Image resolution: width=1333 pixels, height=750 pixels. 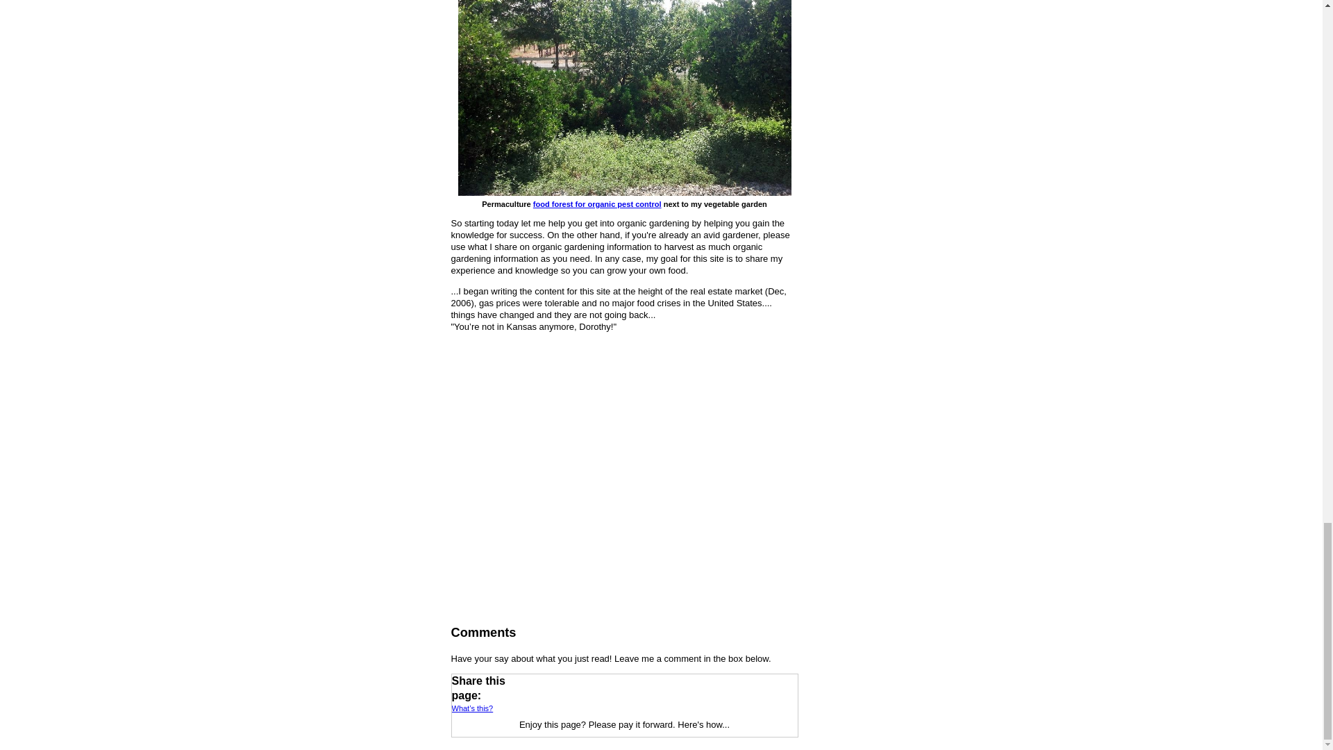 What do you see at coordinates (597, 204) in the screenshot?
I see `food forest for organic pest control` at bounding box center [597, 204].